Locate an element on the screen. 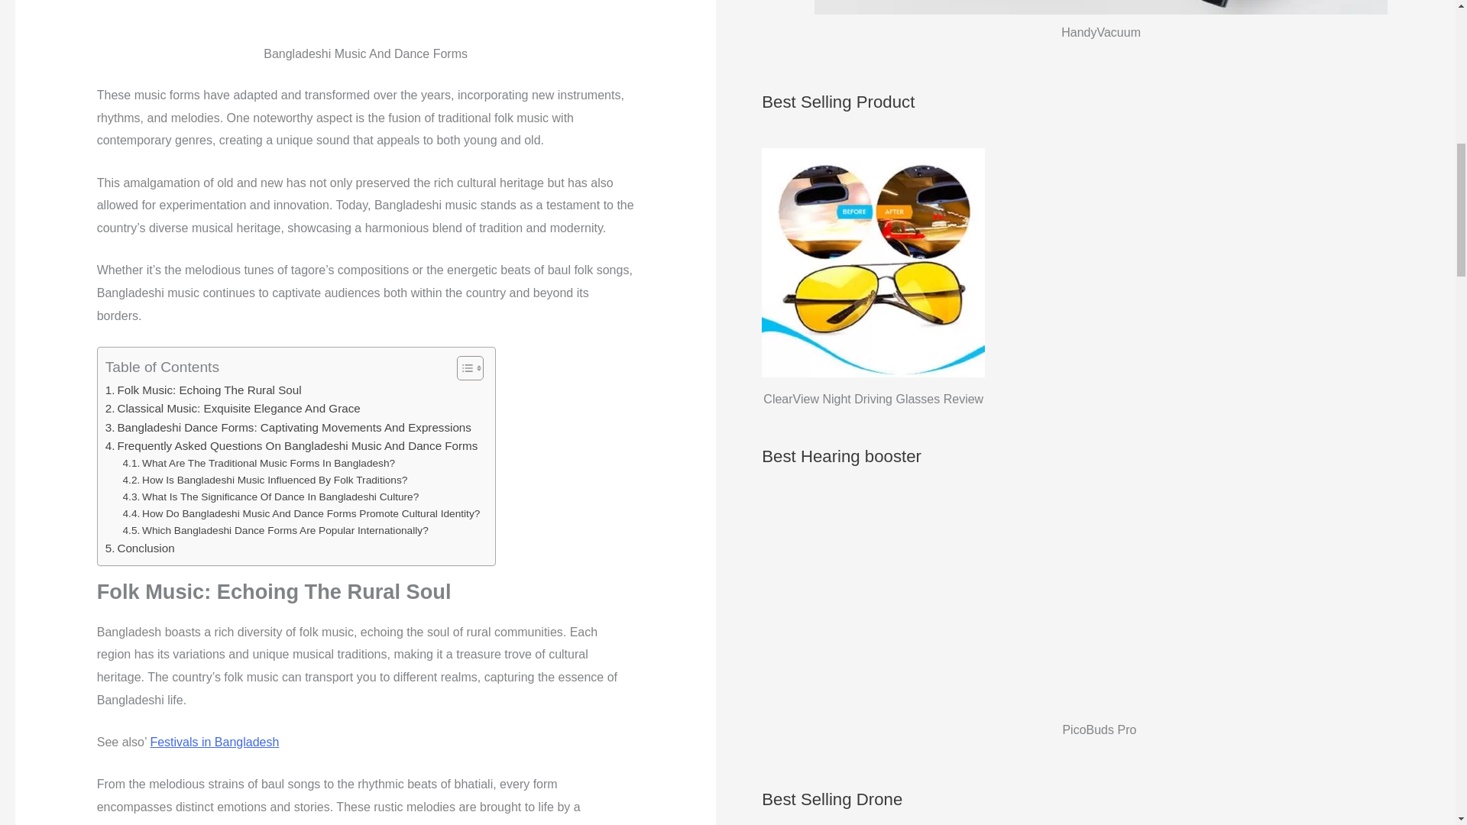 This screenshot has width=1467, height=825. Folk Music: Echoing The Rural Soul is located at coordinates (203, 390).